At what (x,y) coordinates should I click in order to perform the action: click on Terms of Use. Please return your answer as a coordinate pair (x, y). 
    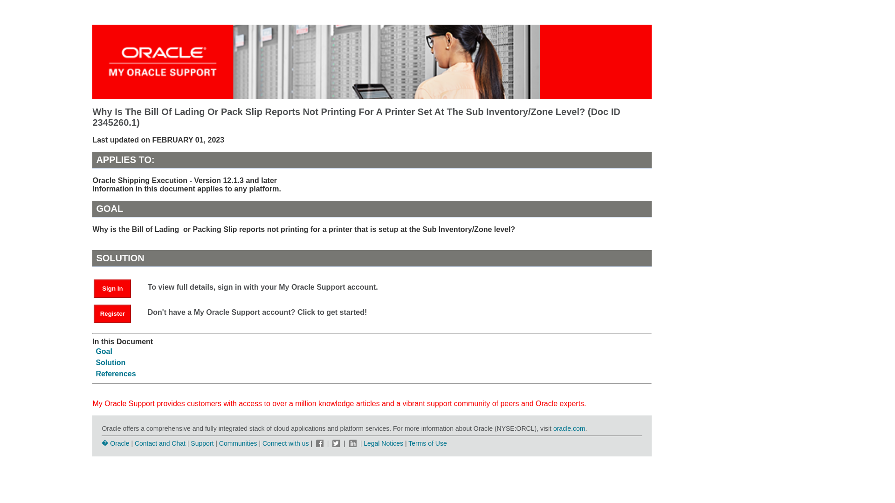
    Looking at the image, I should click on (427, 443).